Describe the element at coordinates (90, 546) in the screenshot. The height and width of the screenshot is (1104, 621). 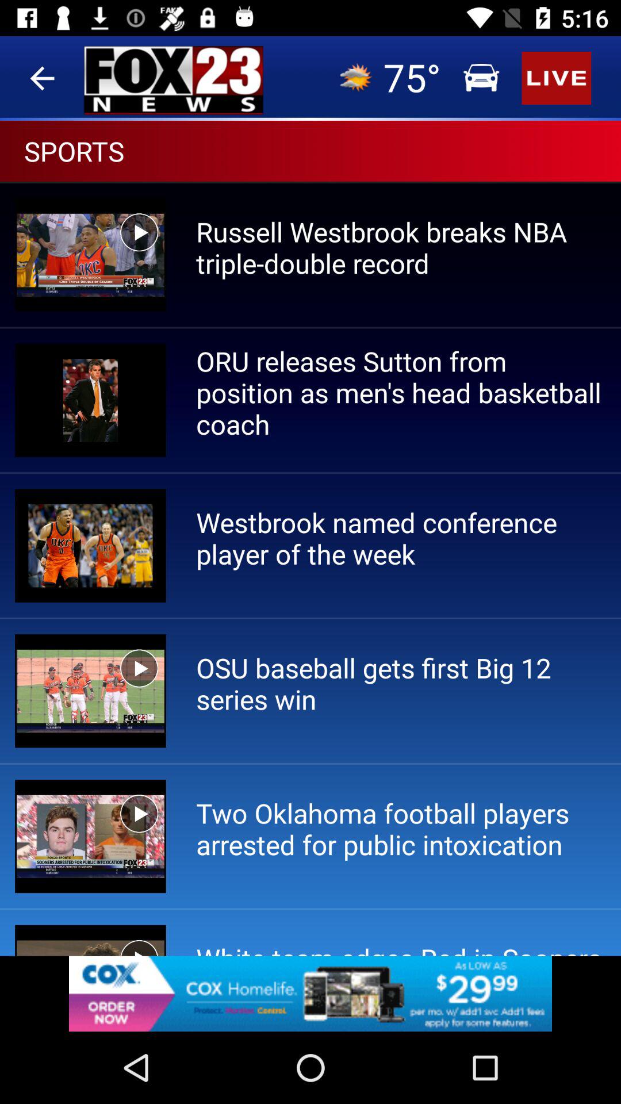
I see `click on the image which is on the left side of westbrook named conference player of the week` at that location.